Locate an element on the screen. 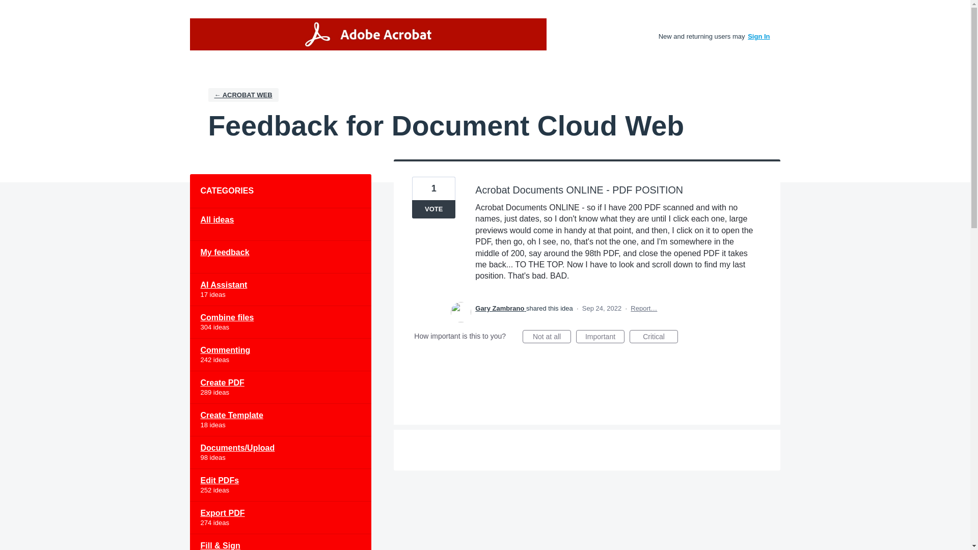  Export PDF is located at coordinates (280, 517).